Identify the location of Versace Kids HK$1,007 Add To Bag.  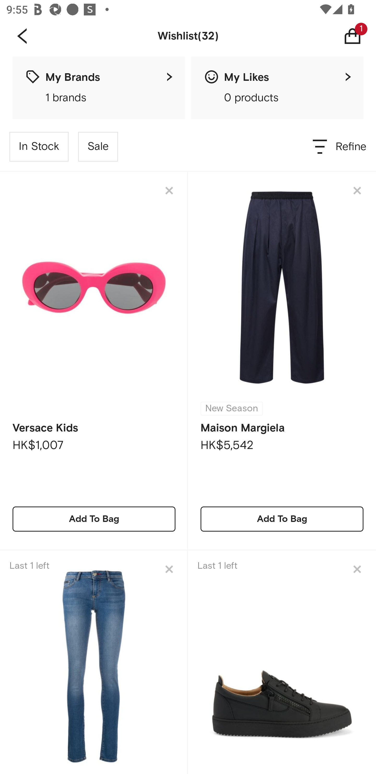
(94, 361).